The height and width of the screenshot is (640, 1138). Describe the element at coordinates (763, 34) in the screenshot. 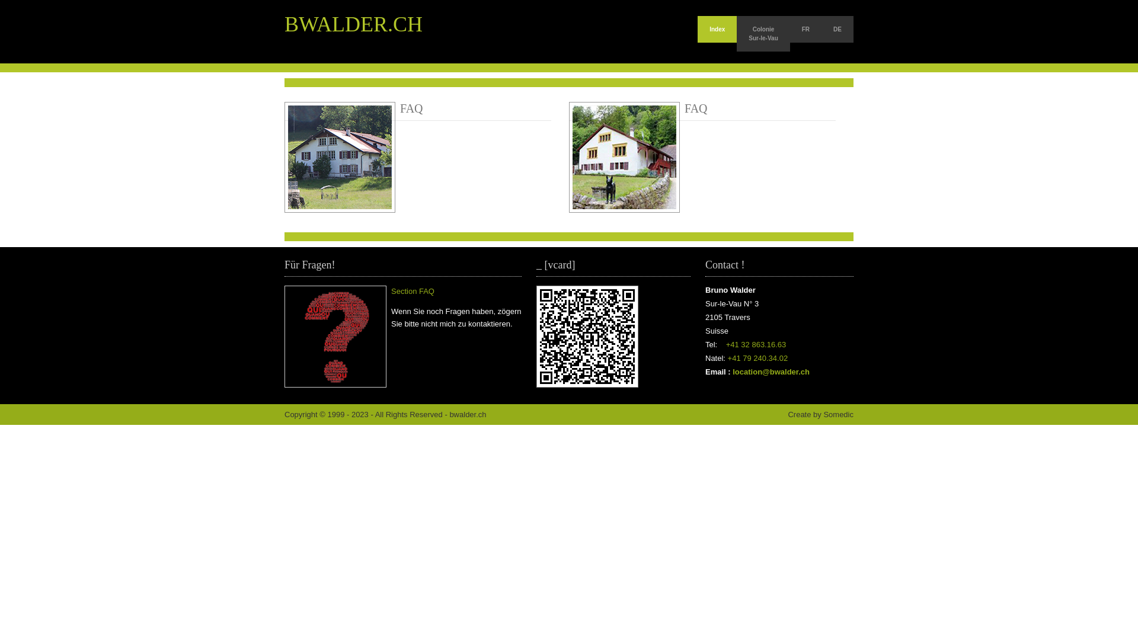

I see `Colonie
Sur-le-Vau` at that location.